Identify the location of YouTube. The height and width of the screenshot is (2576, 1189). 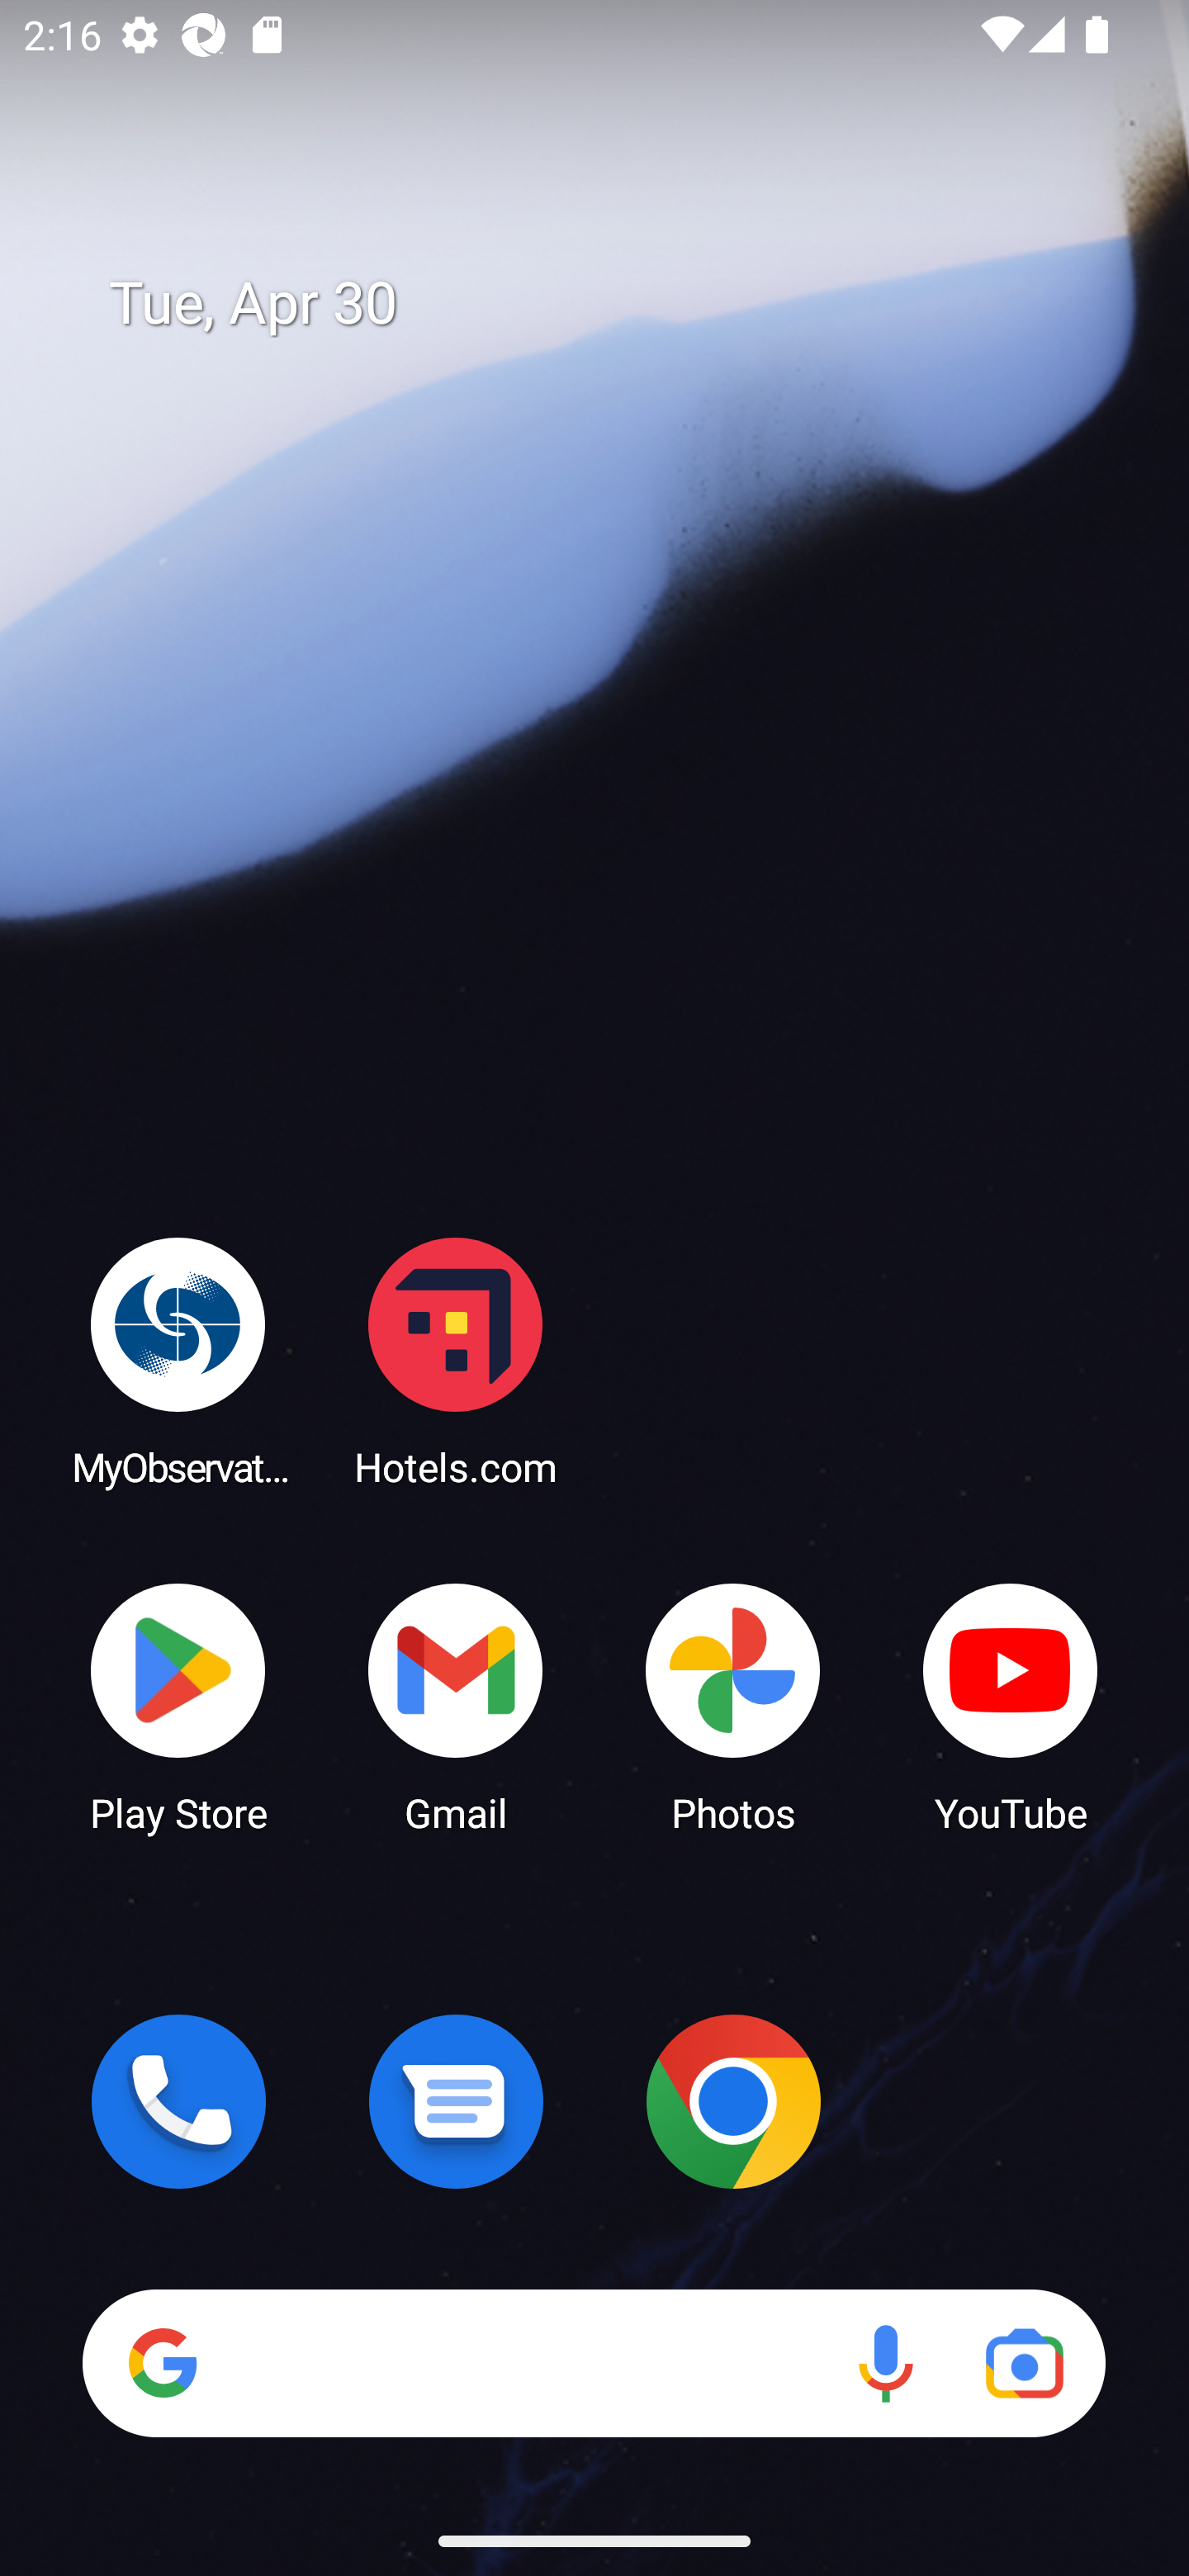
(1011, 1706).